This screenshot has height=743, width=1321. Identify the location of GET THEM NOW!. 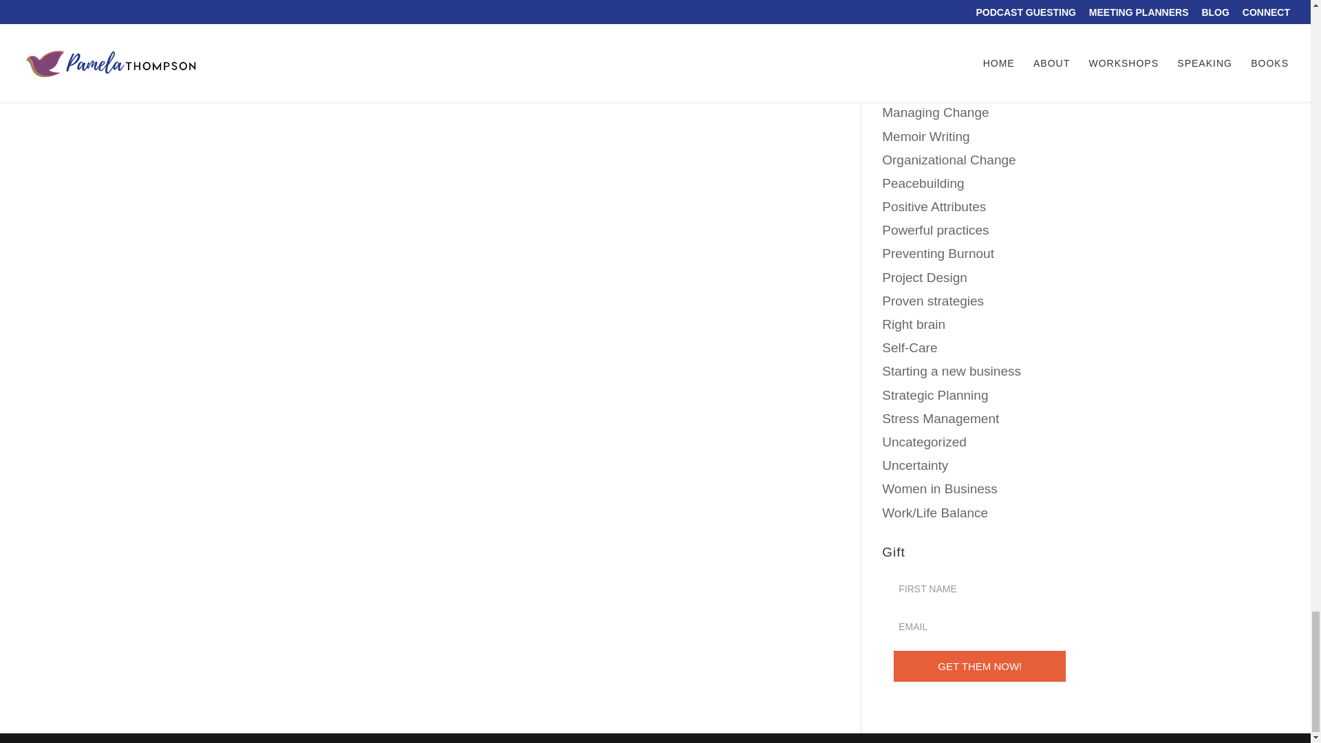
(980, 666).